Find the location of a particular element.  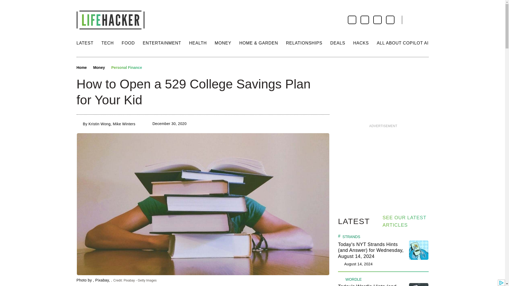

Social Share is located at coordinates (151, 68).